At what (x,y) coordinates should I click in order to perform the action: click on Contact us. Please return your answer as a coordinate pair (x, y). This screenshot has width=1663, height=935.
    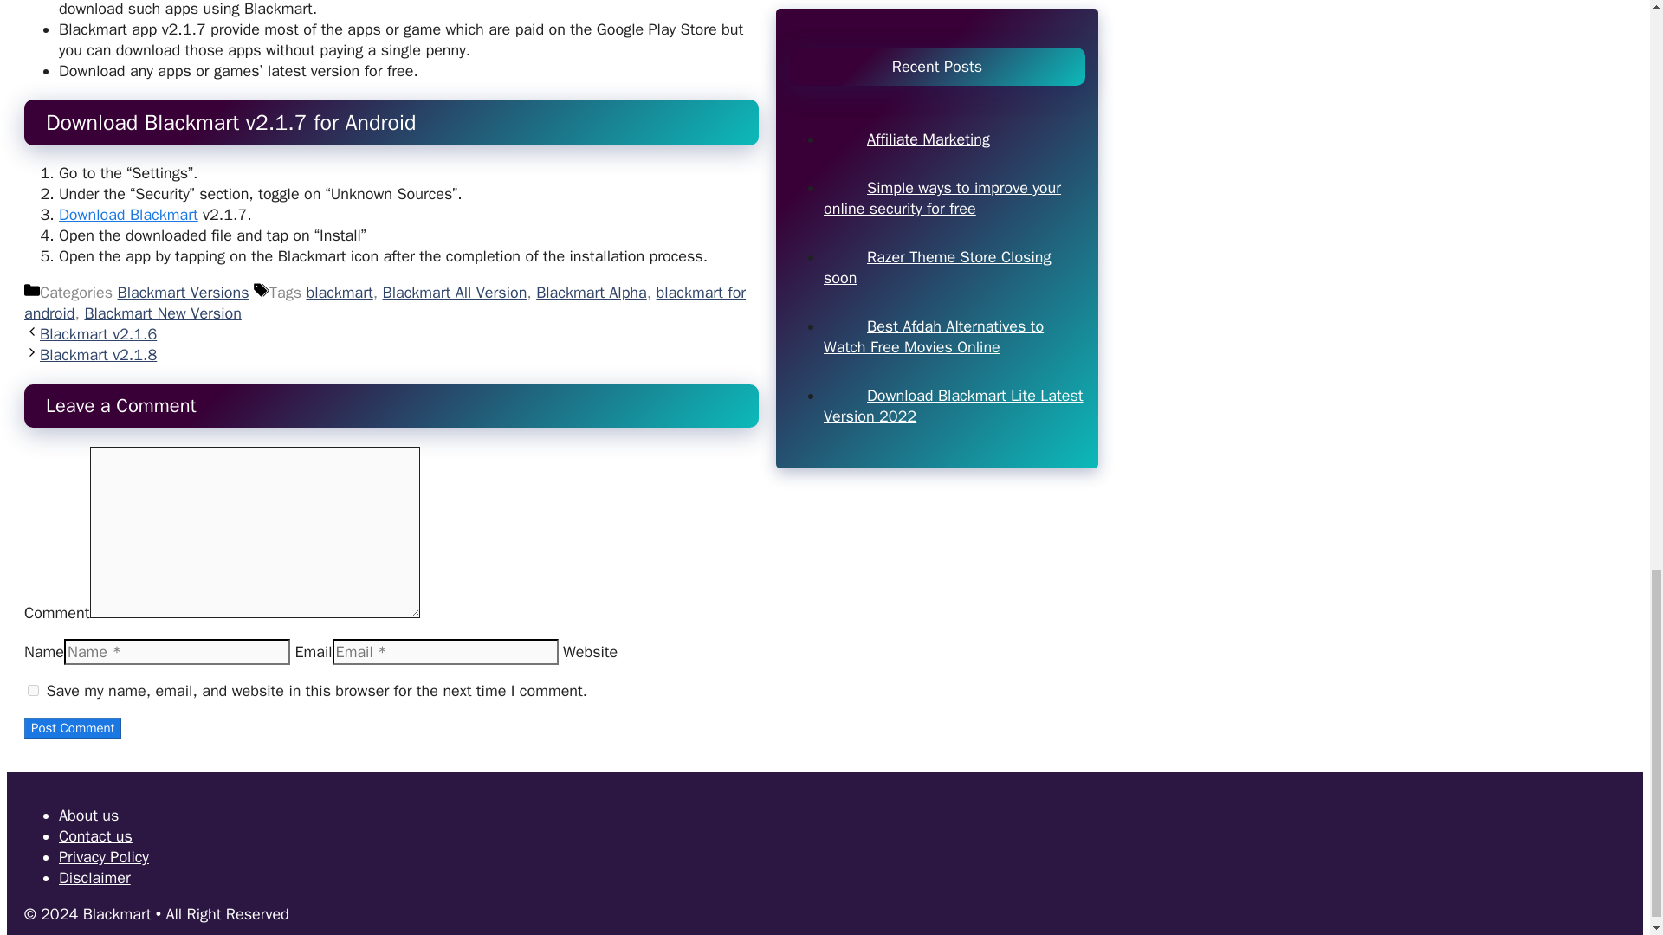
    Looking at the image, I should click on (95, 836).